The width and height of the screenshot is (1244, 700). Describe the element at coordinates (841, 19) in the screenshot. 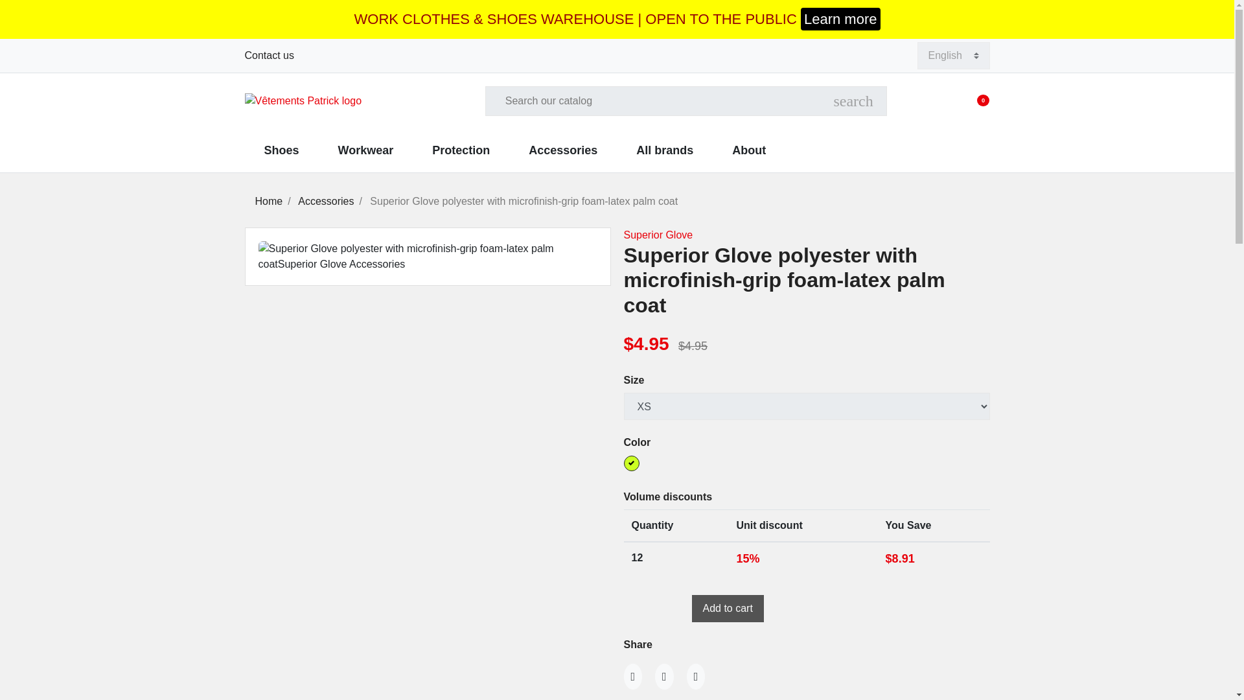

I see `Learn more` at that location.